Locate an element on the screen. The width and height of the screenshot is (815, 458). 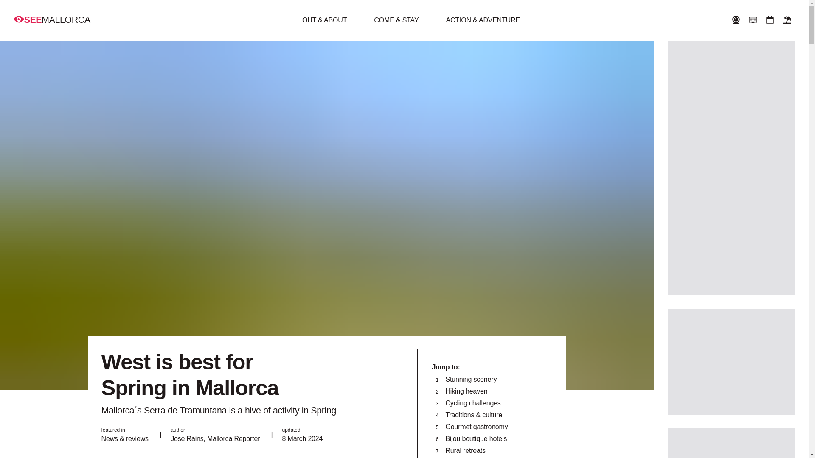
Go to home page is located at coordinates (52, 20).